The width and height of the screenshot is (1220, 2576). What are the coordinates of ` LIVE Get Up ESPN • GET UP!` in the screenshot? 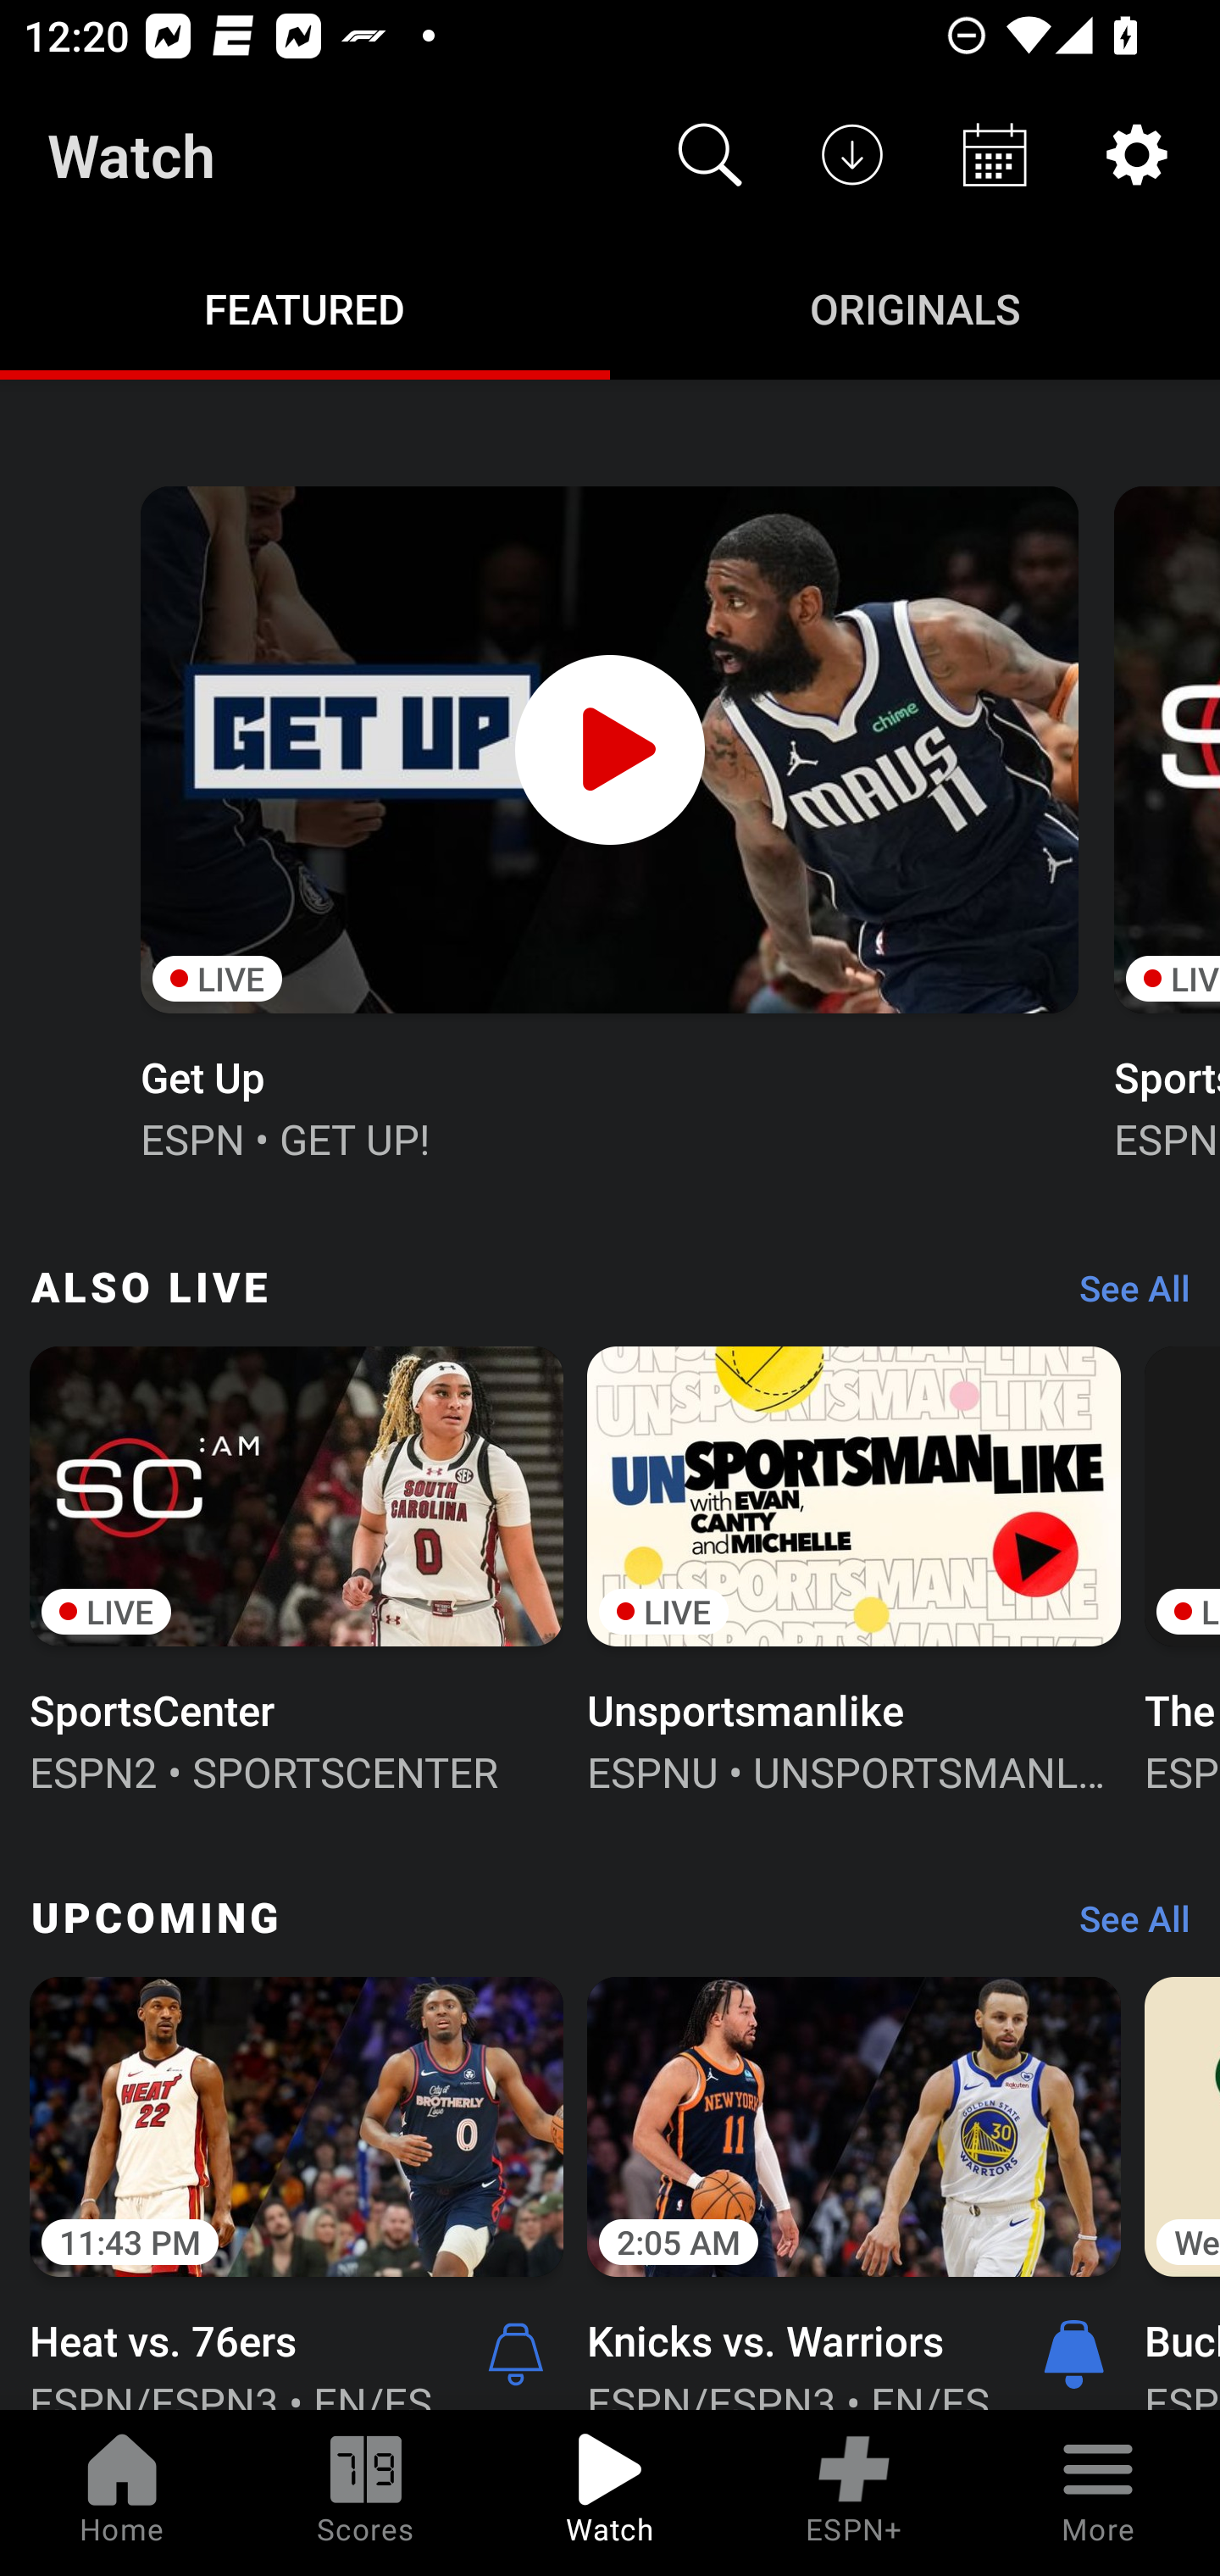 It's located at (608, 820).